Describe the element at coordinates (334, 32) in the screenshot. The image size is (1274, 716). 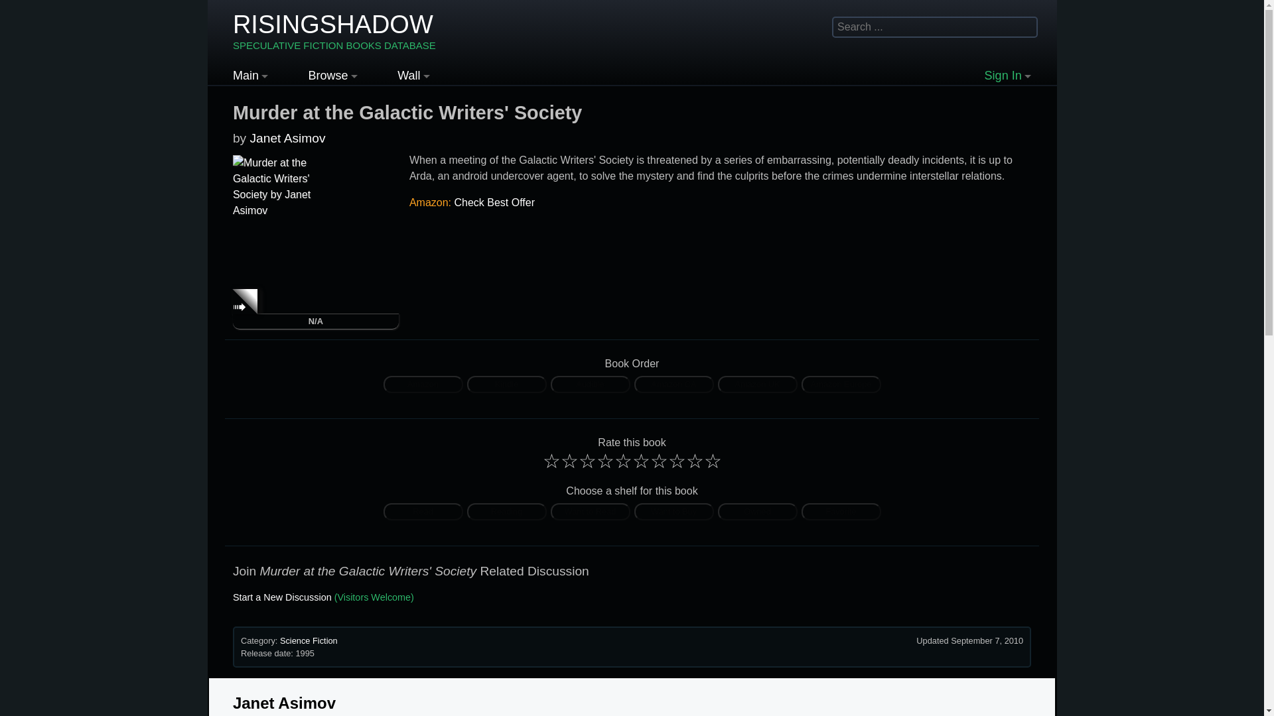
I see `Audible` at that location.